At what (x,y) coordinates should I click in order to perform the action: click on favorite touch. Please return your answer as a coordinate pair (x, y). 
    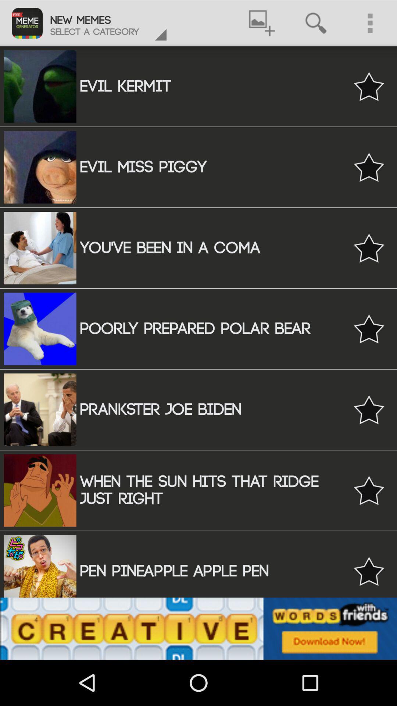
    Looking at the image, I should click on (369, 329).